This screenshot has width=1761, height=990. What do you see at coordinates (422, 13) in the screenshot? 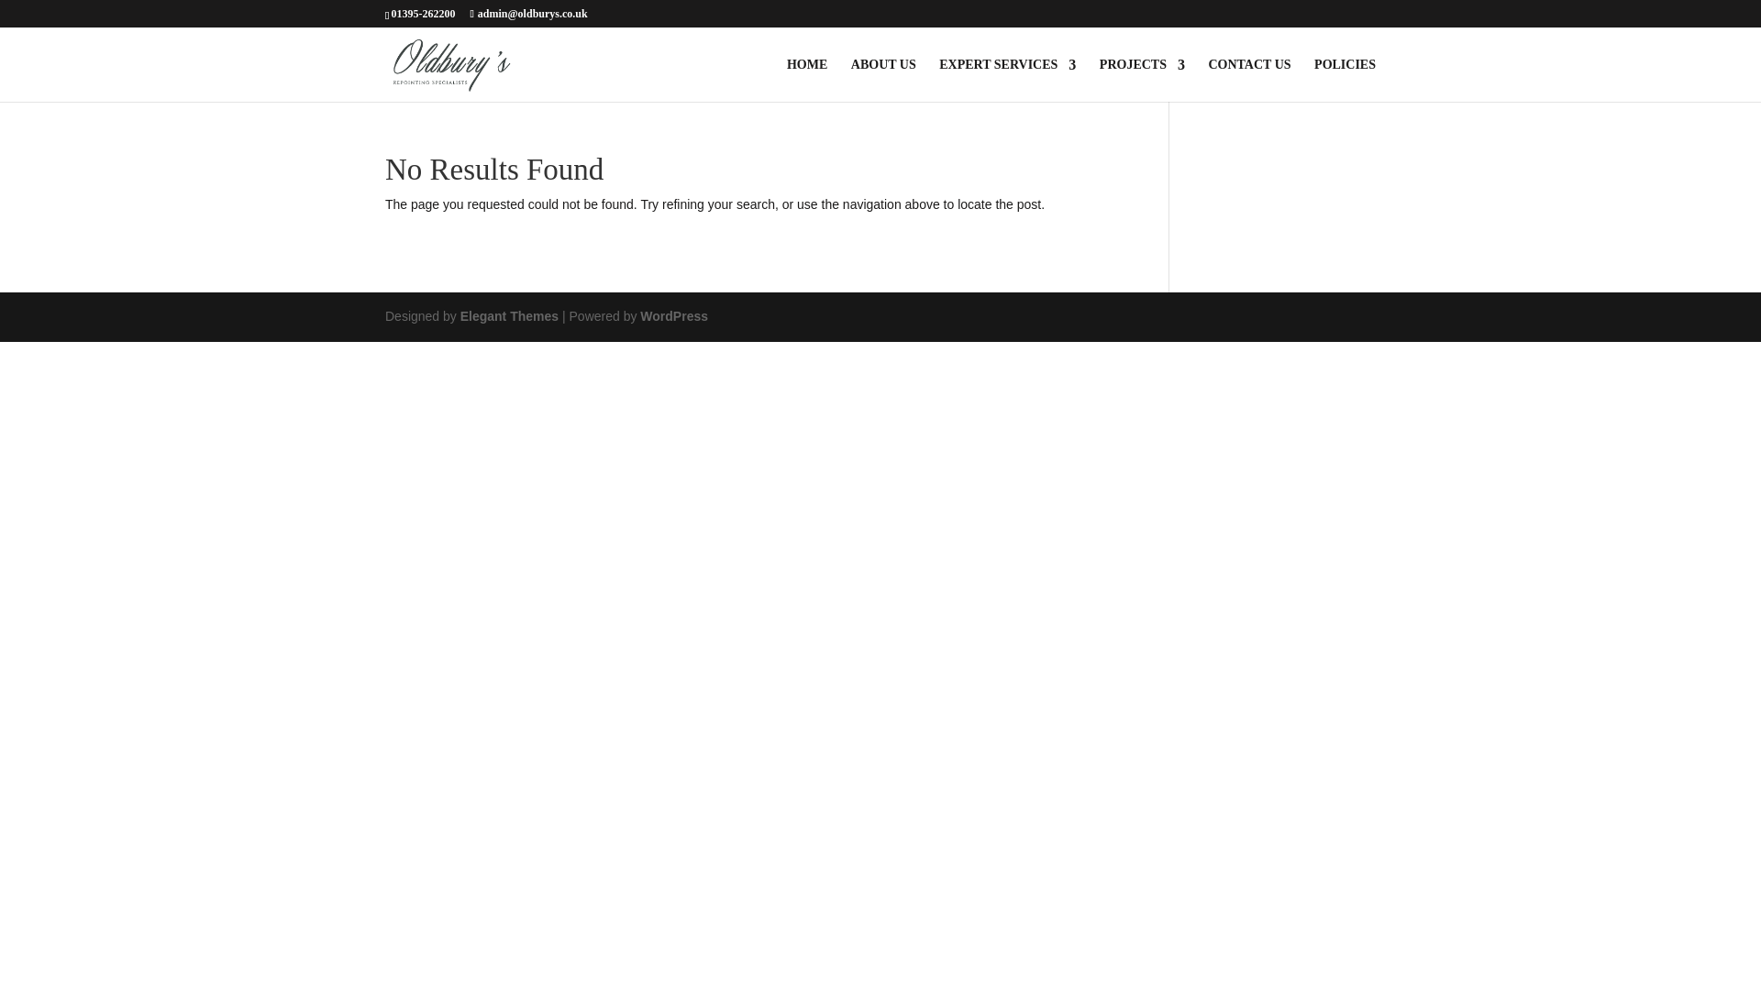
I see `01395-262200` at bounding box center [422, 13].